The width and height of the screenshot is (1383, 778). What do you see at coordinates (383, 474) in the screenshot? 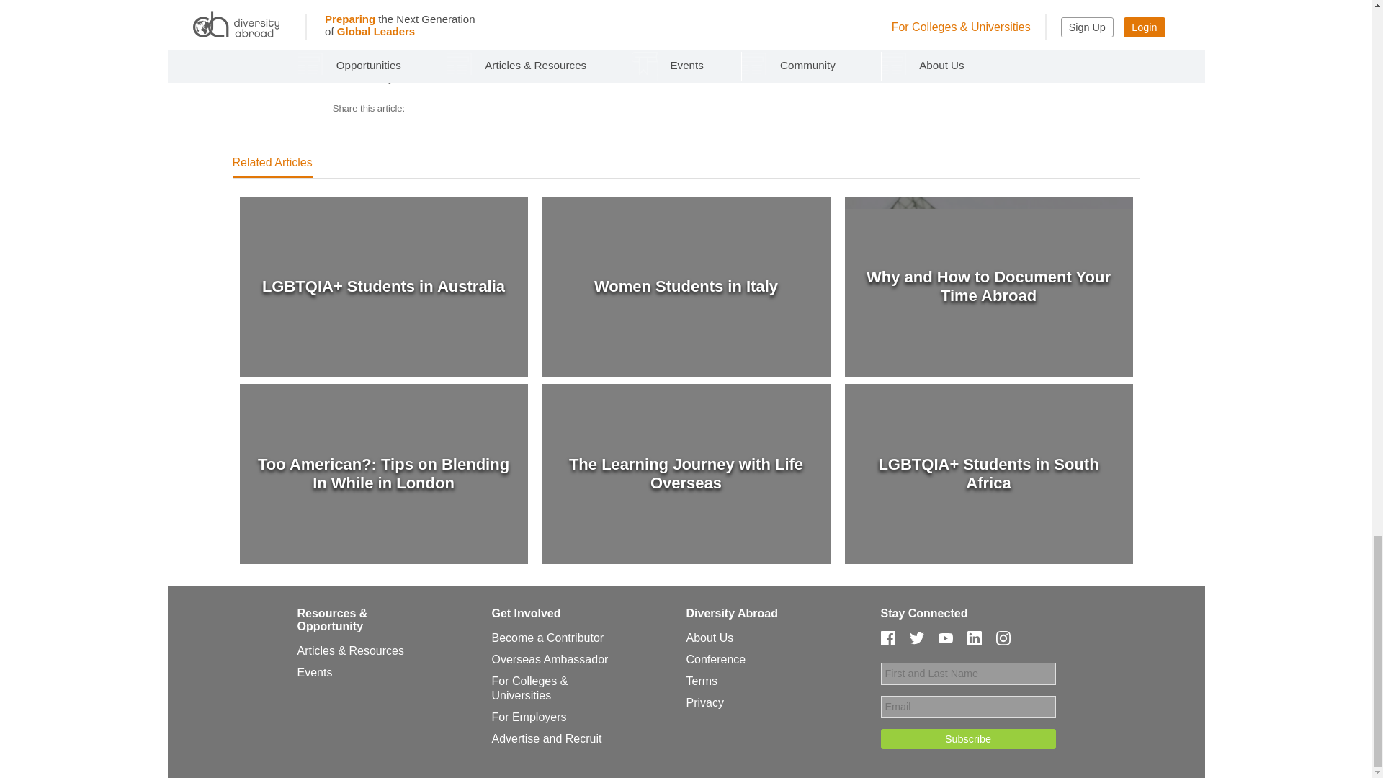
I see `Too American?: Tips on Blending In While in London` at bounding box center [383, 474].